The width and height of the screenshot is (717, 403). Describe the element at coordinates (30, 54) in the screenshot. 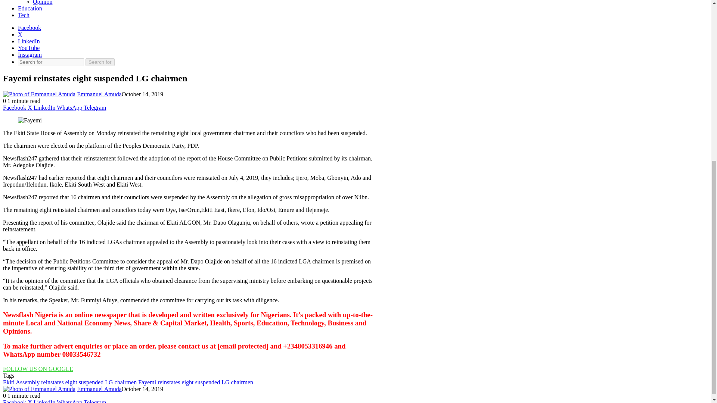

I see `Instagram` at that location.